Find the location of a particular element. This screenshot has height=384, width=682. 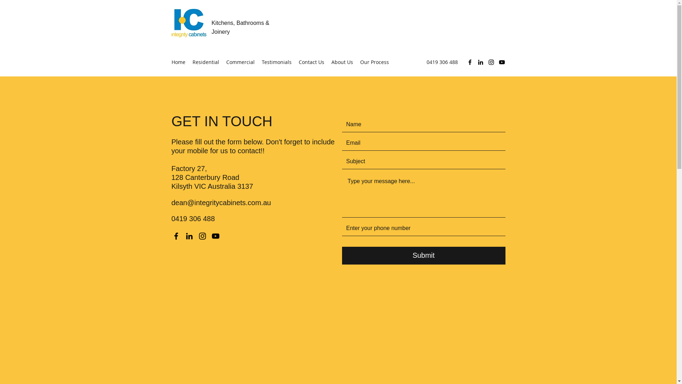

Submit is located at coordinates (423, 256).